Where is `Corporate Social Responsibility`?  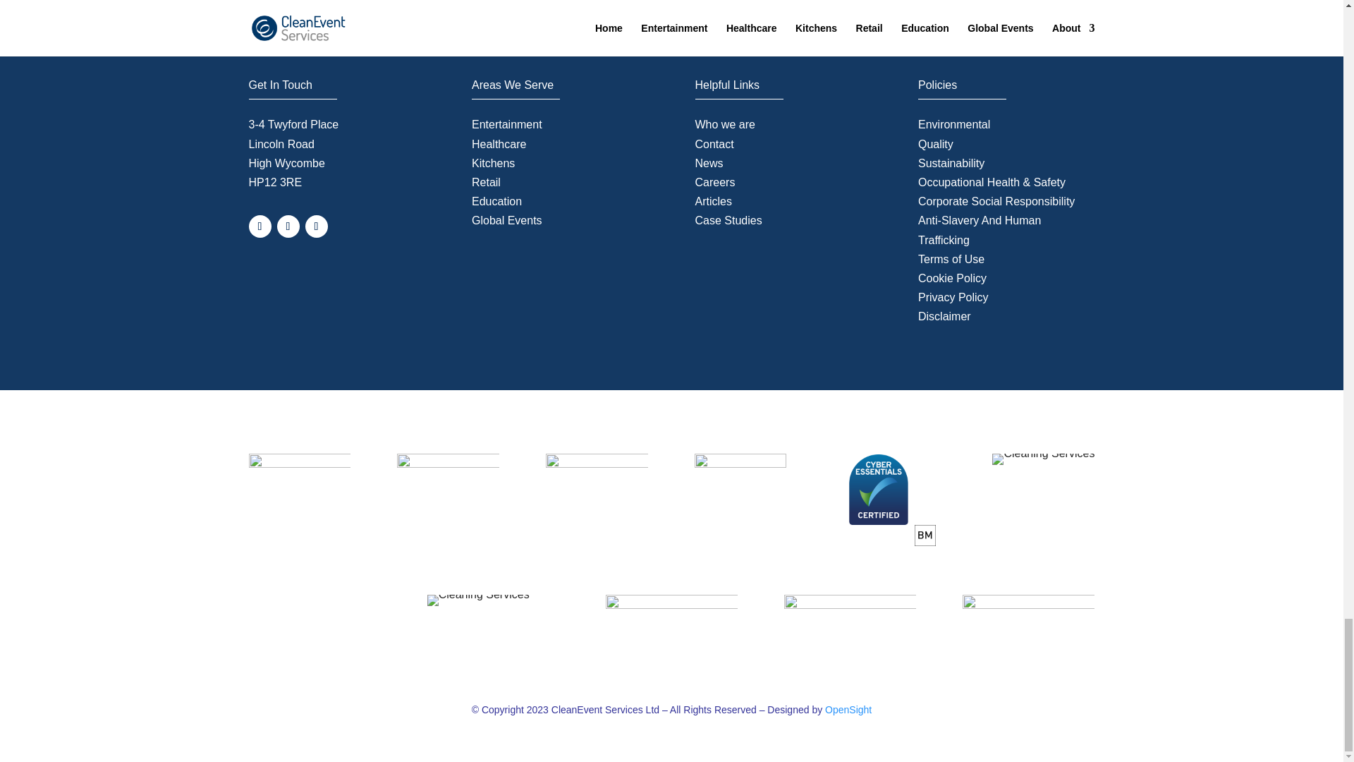
Corporate Social Responsibility is located at coordinates (996, 200).